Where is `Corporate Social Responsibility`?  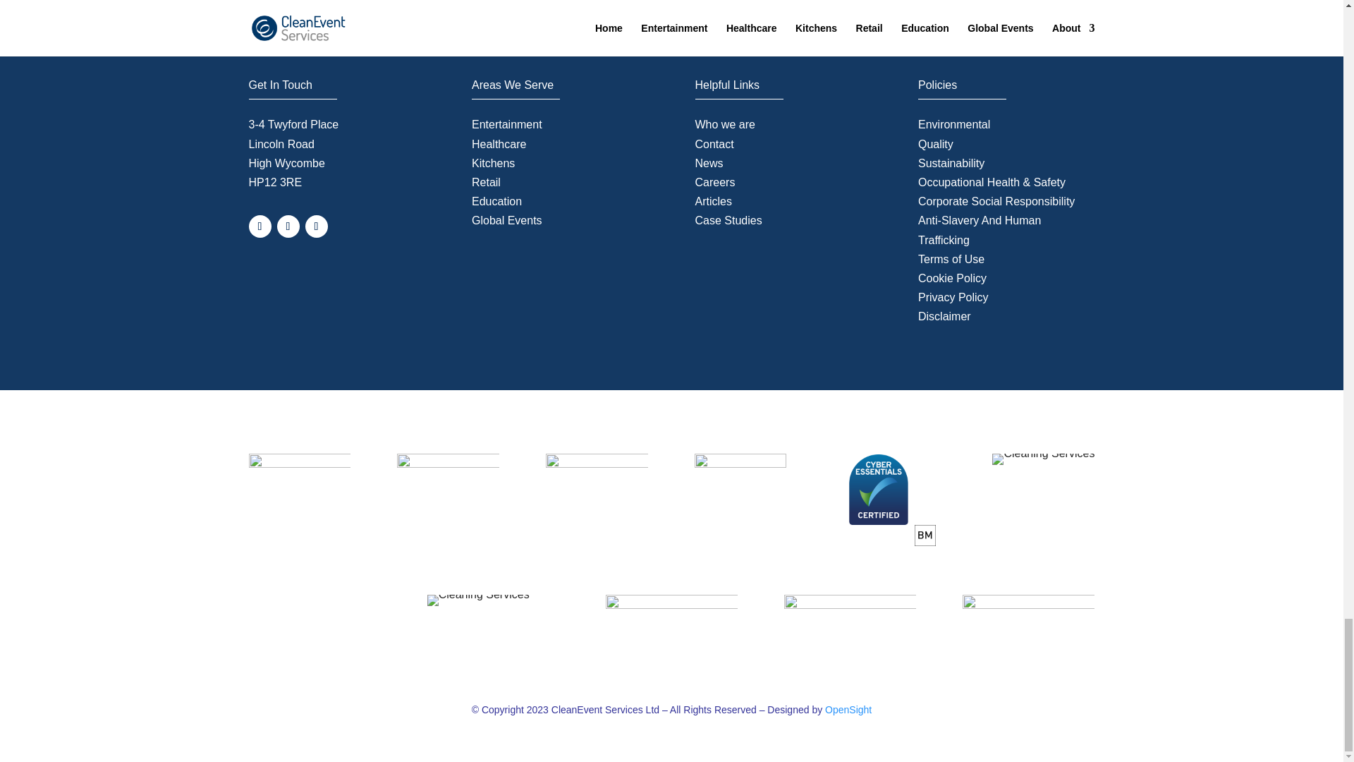
Corporate Social Responsibility is located at coordinates (996, 200).